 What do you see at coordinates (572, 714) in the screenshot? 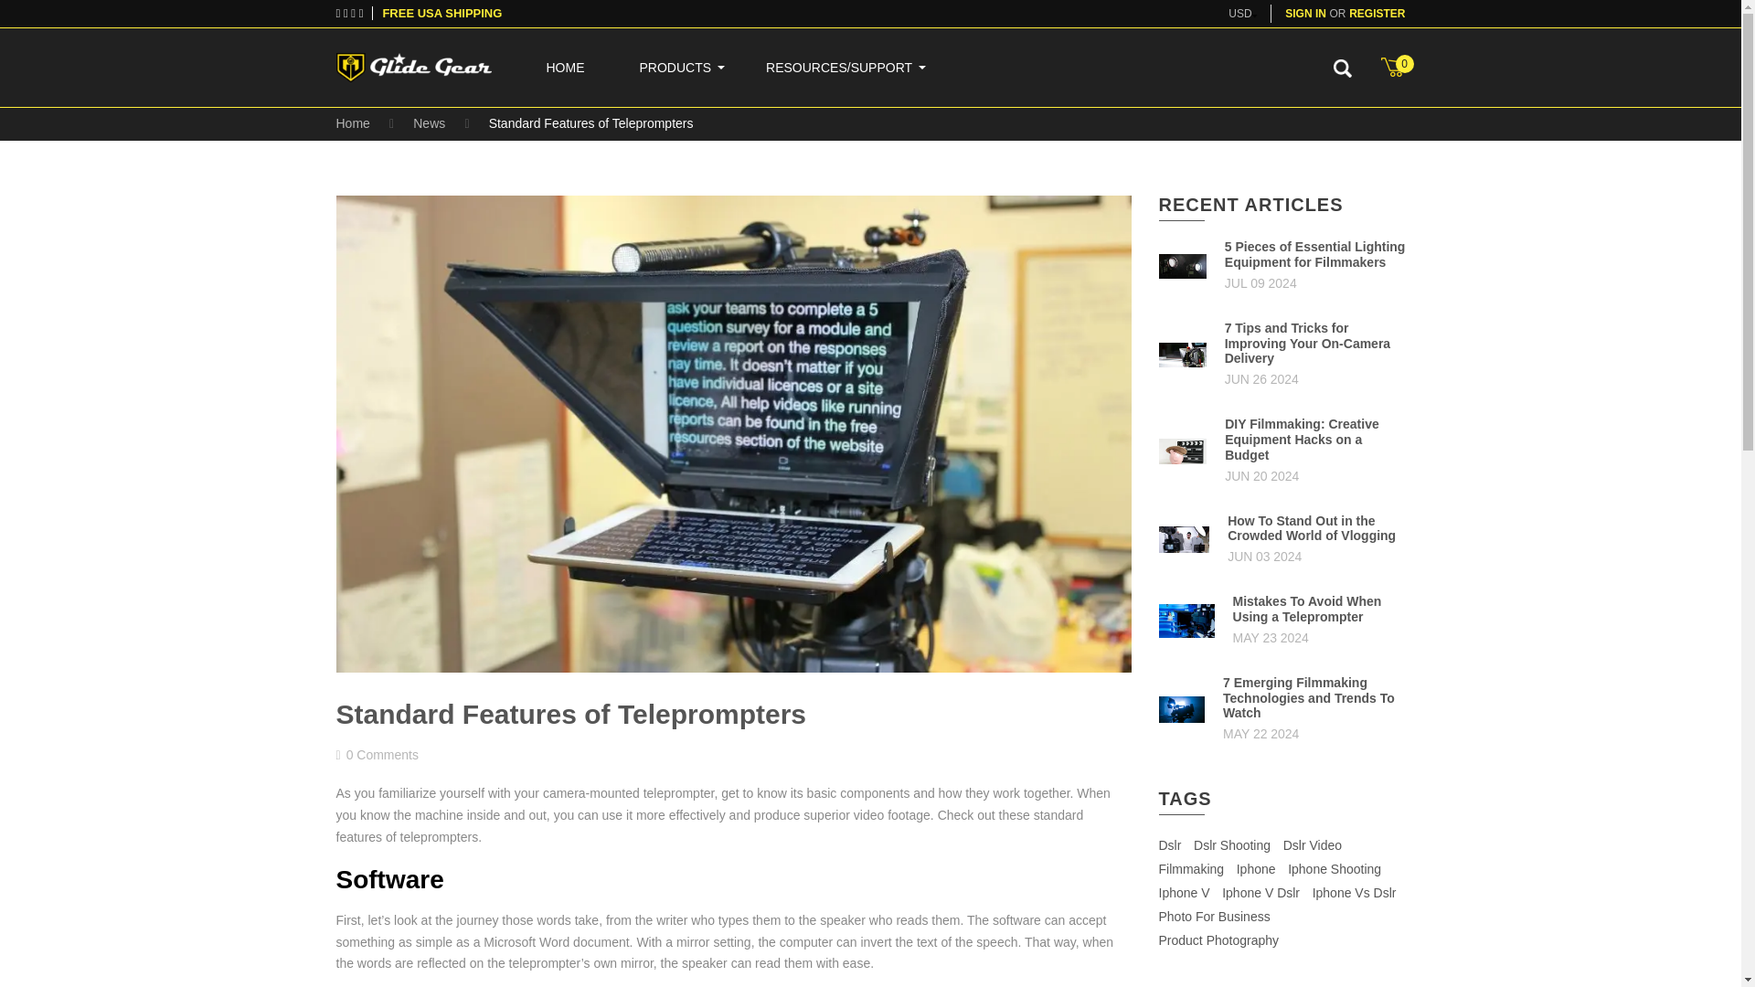
I see `Standard Features of Teleprompters` at bounding box center [572, 714].